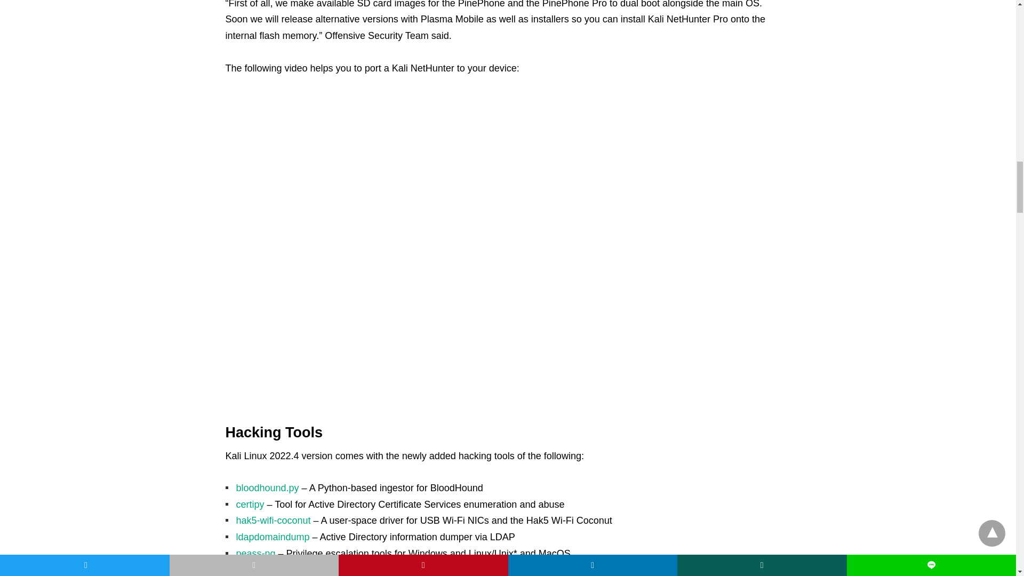 The height and width of the screenshot is (576, 1024). I want to click on hak5-wifi-coconut, so click(273, 521).